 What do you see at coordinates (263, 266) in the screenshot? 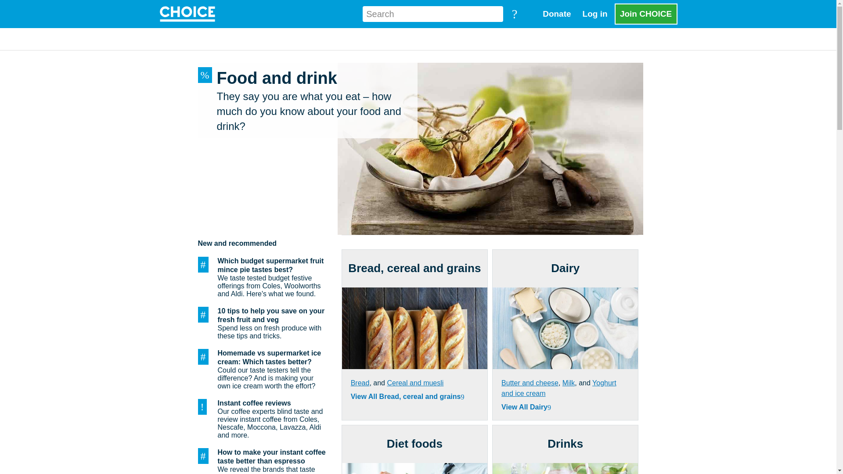
I see `Which budget supermarket fruit mince pie tastes best?` at bounding box center [263, 266].